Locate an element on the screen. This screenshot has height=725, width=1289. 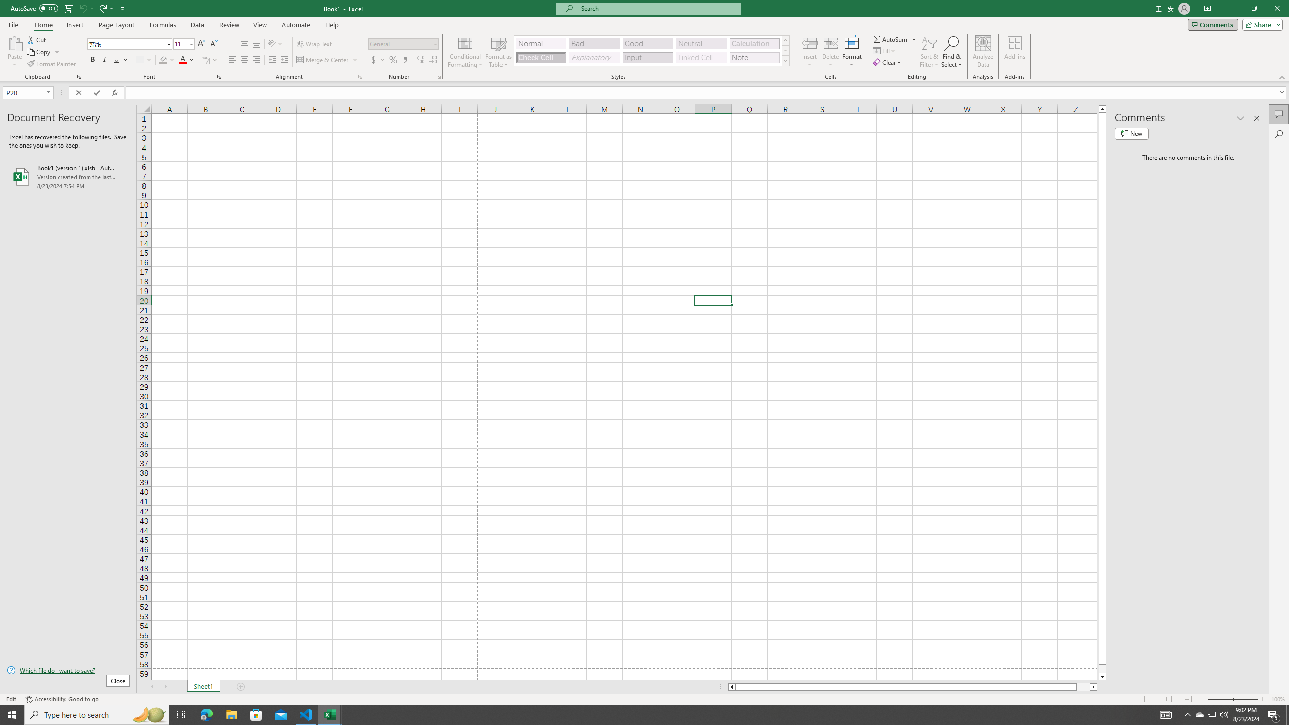
Increase Font Size is located at coordinates (201, 44).